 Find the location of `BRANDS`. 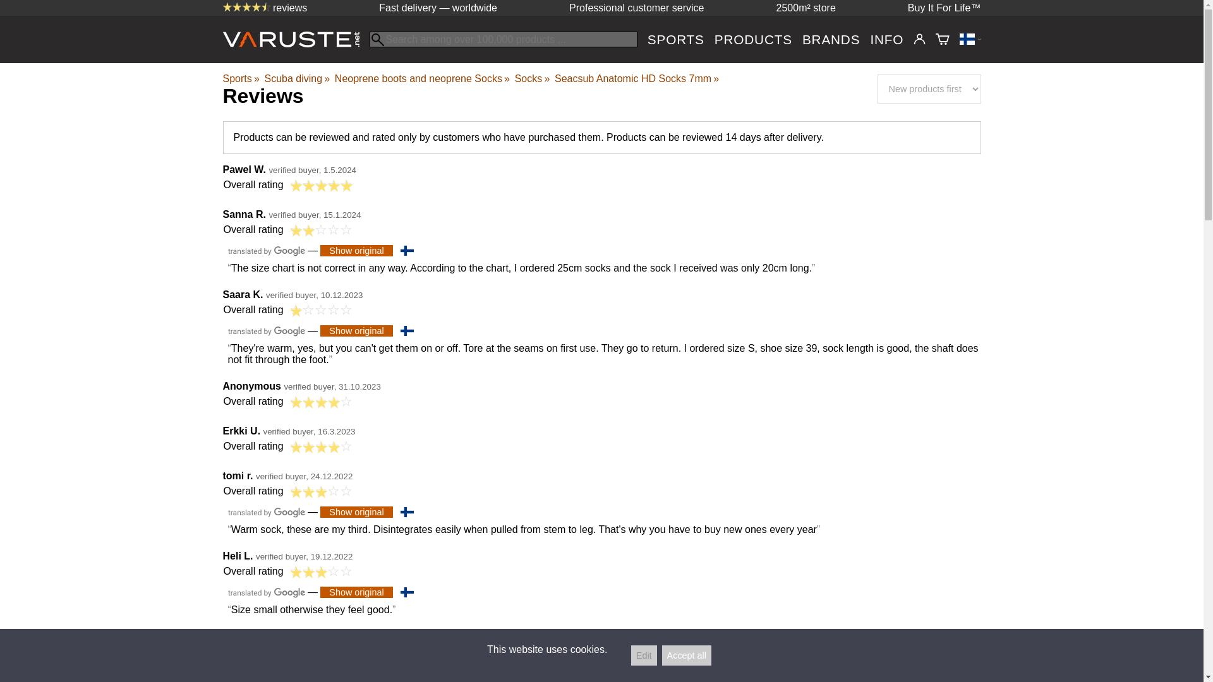

BRANDS is located at coordinates (831, 39).